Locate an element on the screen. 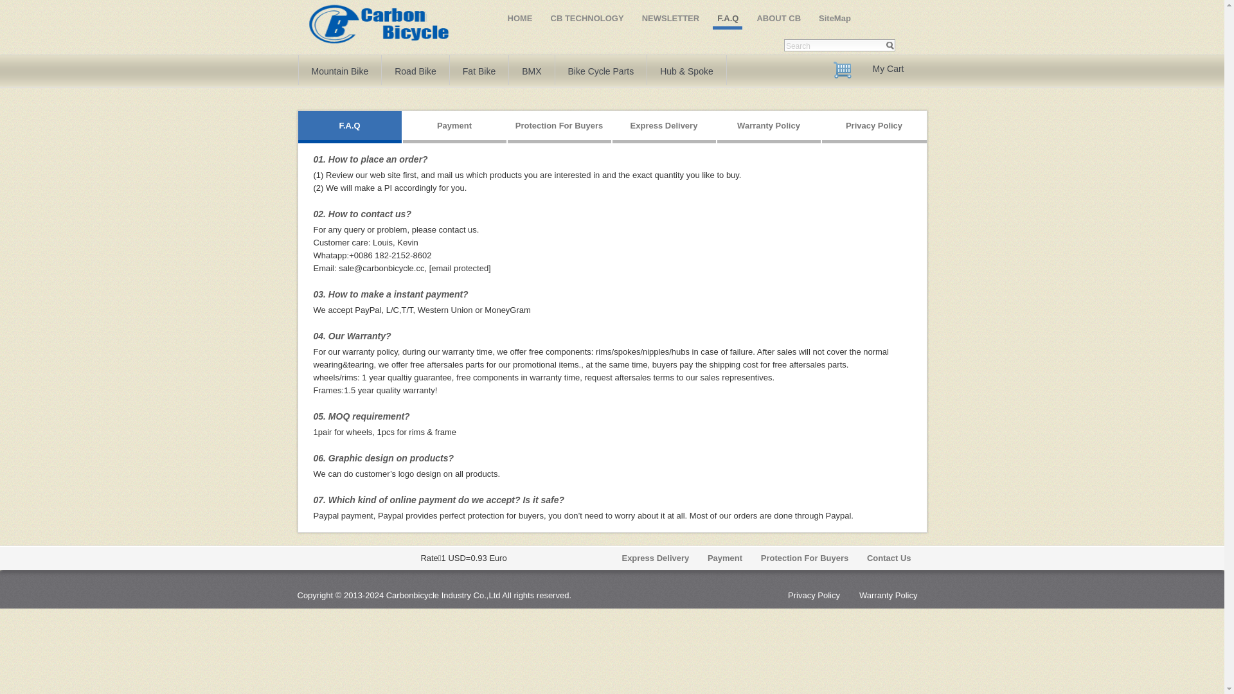 This screenshot has height=694, width=1234. HOME is located at coordinates (519, 17).